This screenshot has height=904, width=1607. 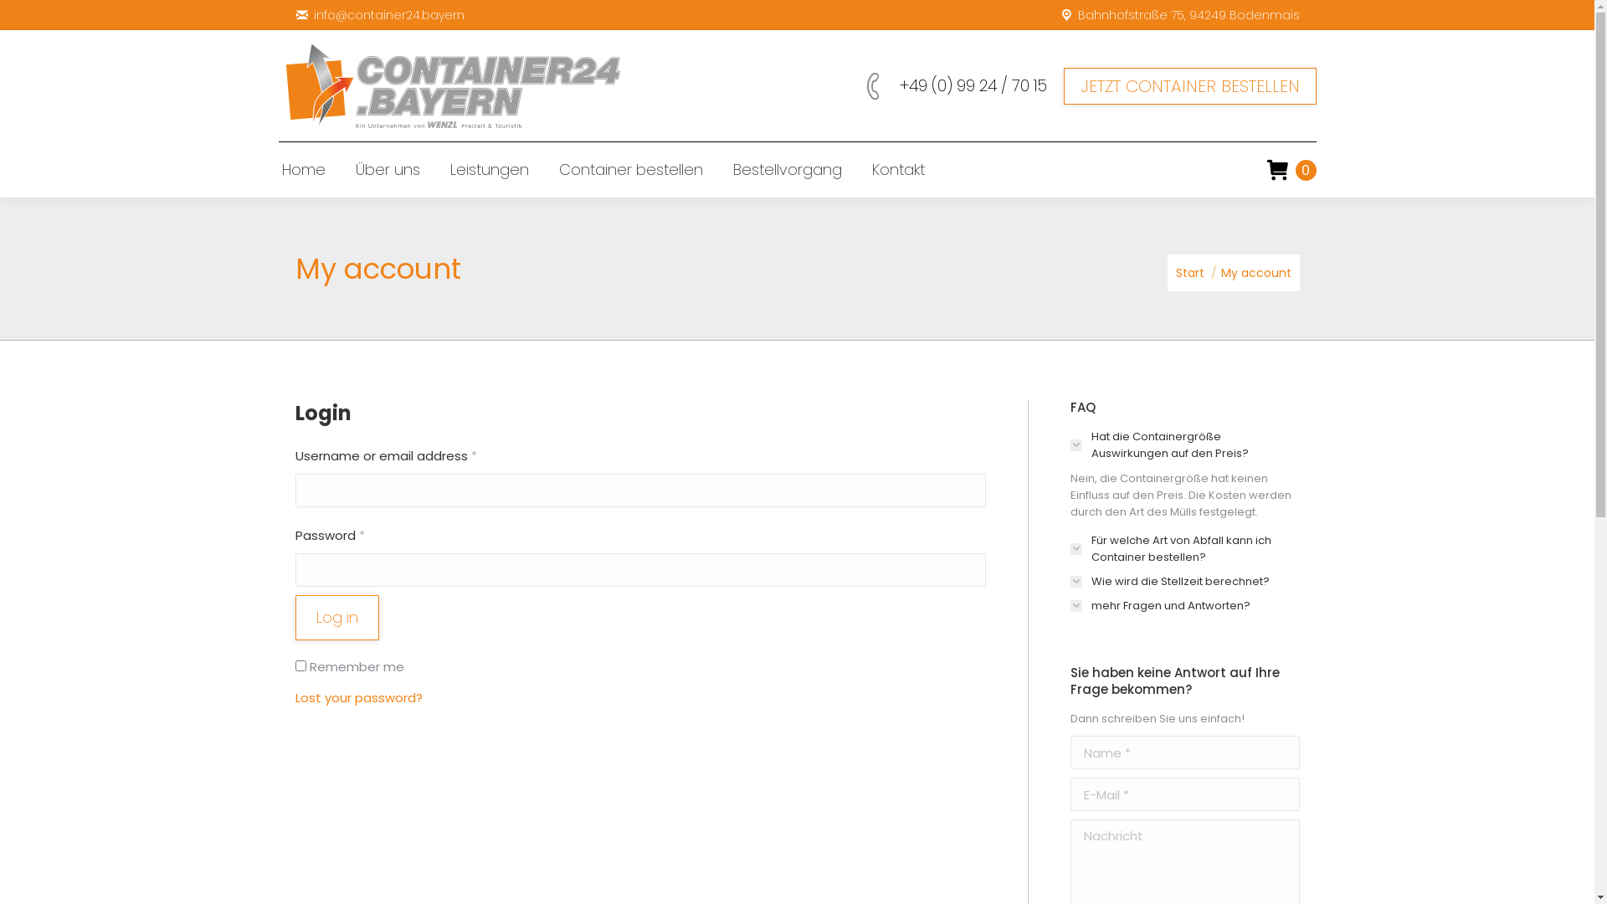 I want to click on Home, so click(x=303, y=170).